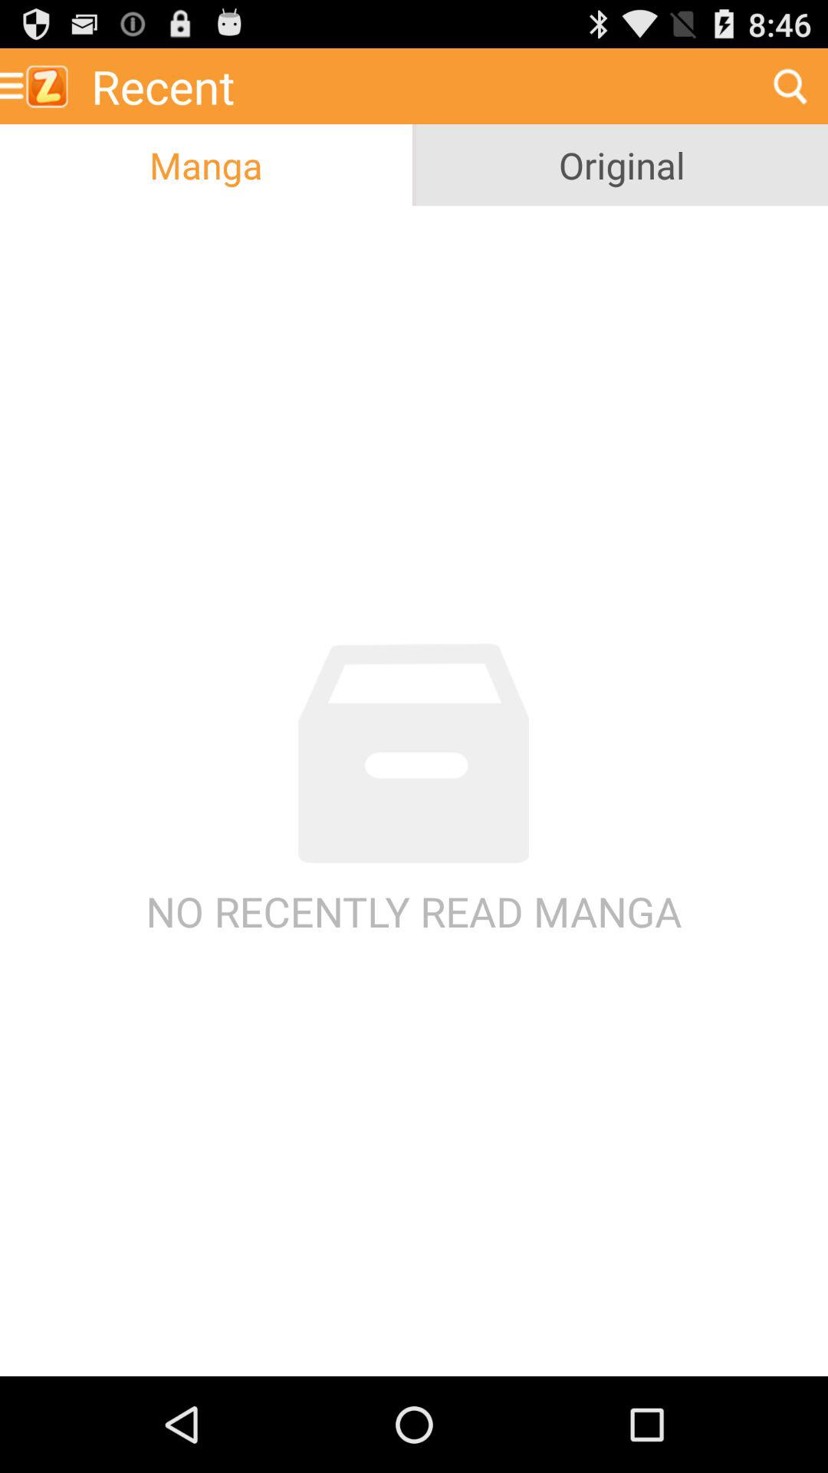 The image size is (828, 1473). Describe the element at coordinates (790, 86) in the screenshot. I see `tap the icon next to recent` at that location.